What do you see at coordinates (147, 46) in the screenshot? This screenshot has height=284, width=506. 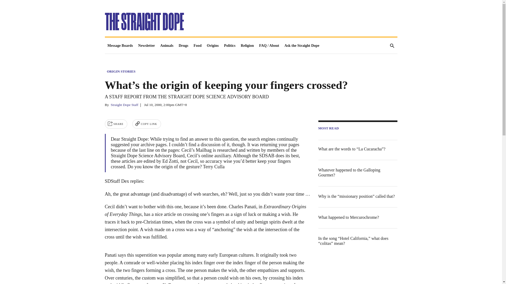 I see `Newsletter` at bounding box center [147, 46].